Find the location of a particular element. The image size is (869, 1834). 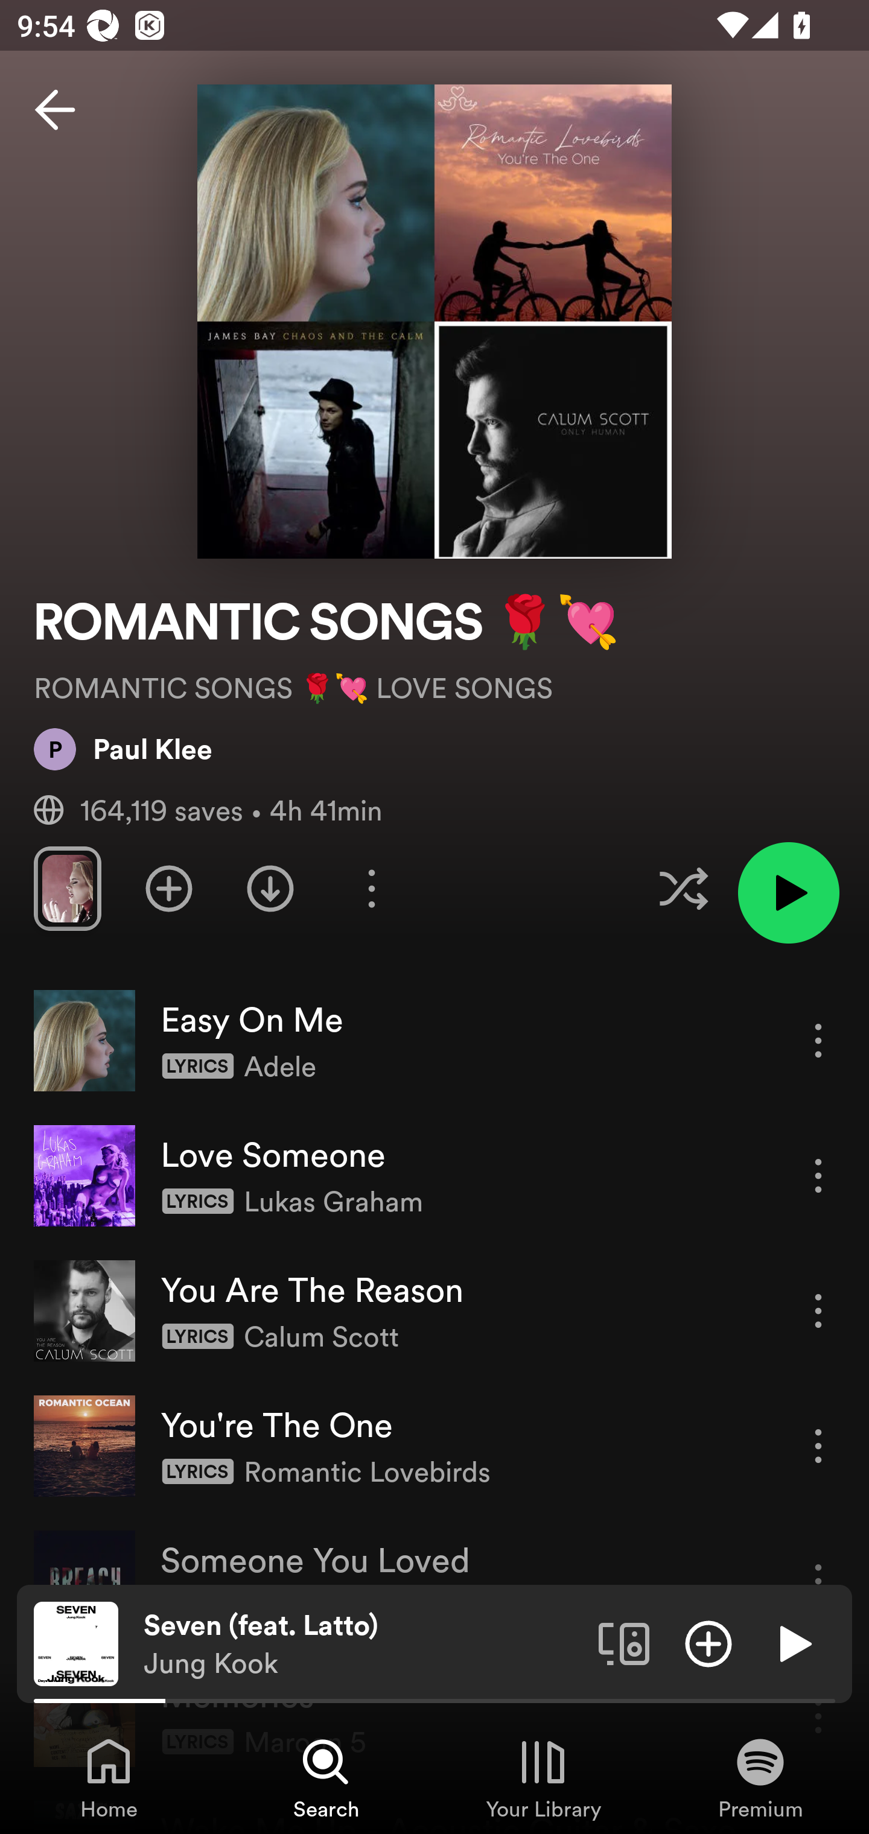

Paul Klee is located at coordinates (123, 749).